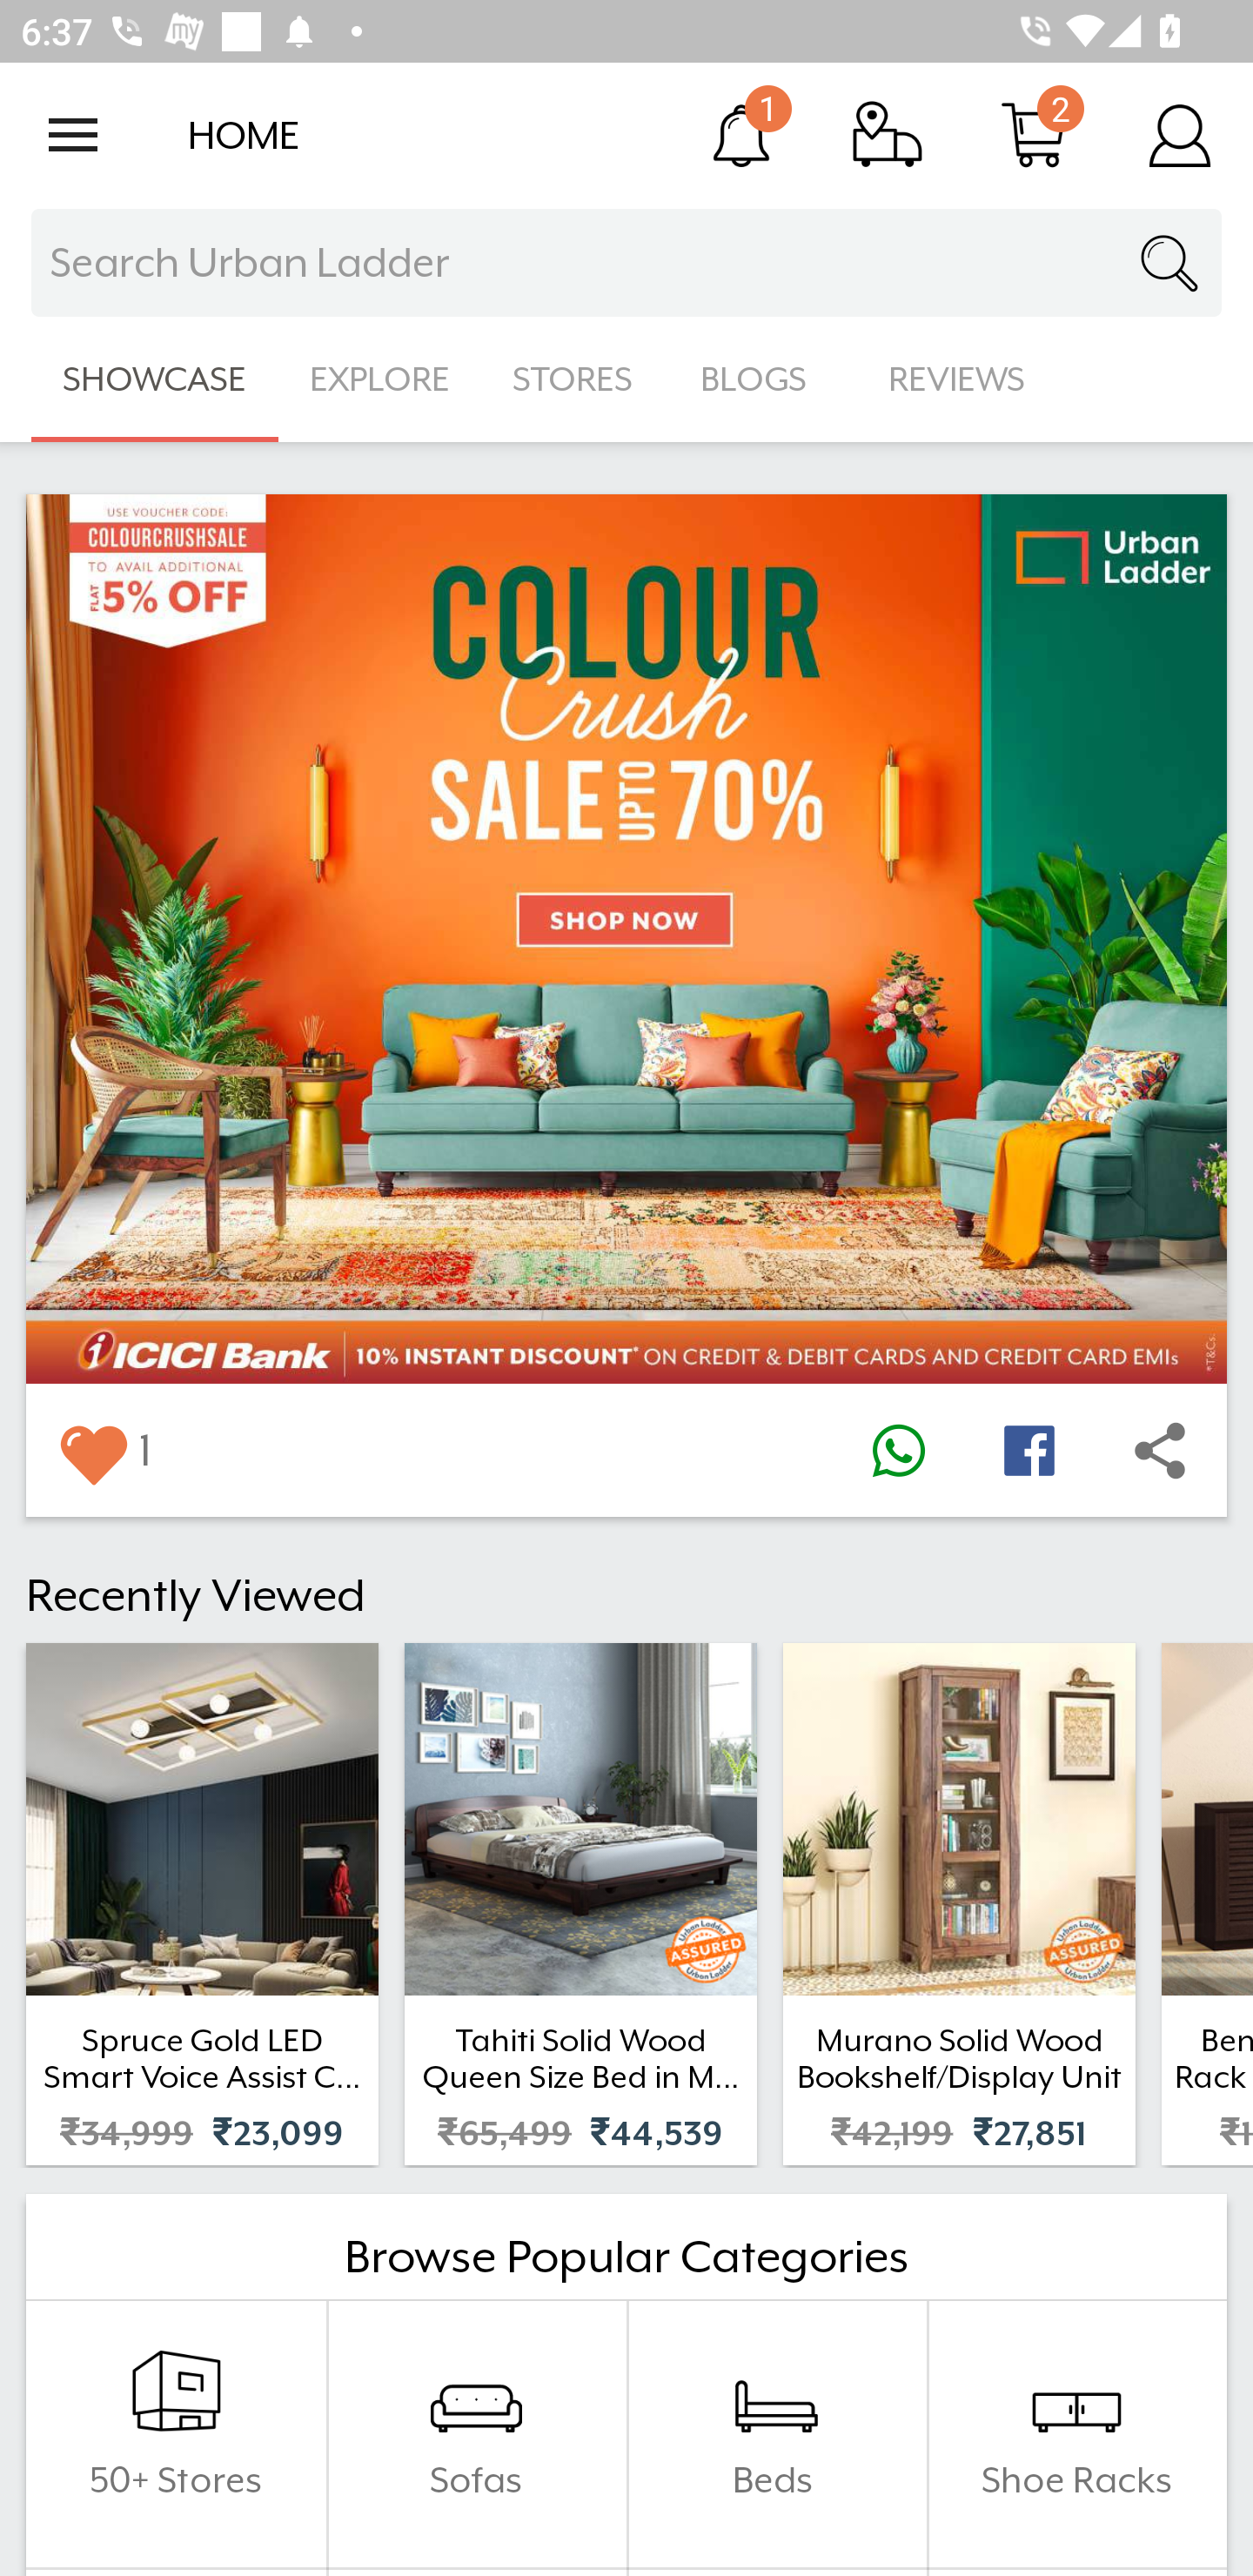 This screenshot has width=1253, height=2576. What do you see at coordinates (1160, 1450) in the screenshot?
I see `` at bounding box center [1160, 1450].